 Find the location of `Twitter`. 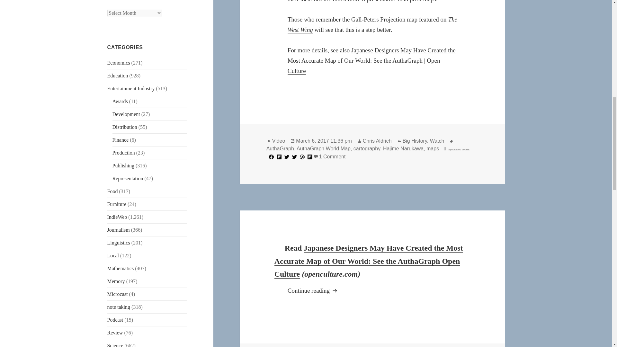

Twitter is located at coordinates (287, 157).